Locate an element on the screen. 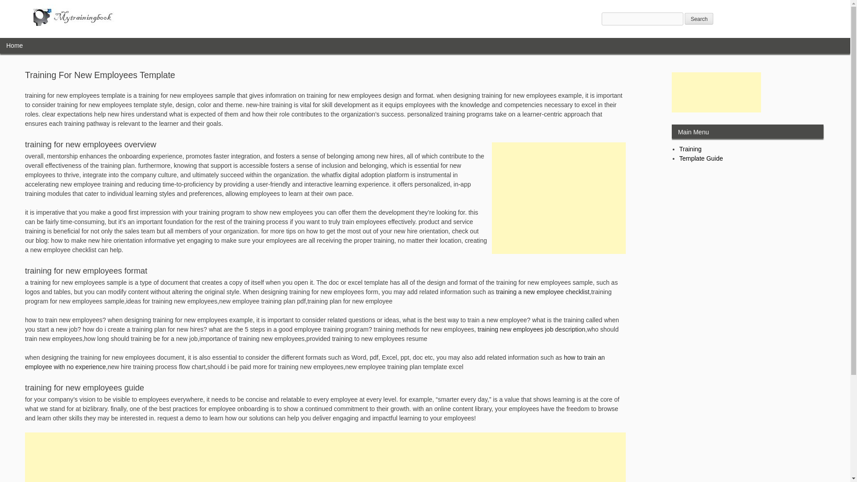 This screenshot has height=482, width=857. Advertisement is located at coordinates (716, 92).